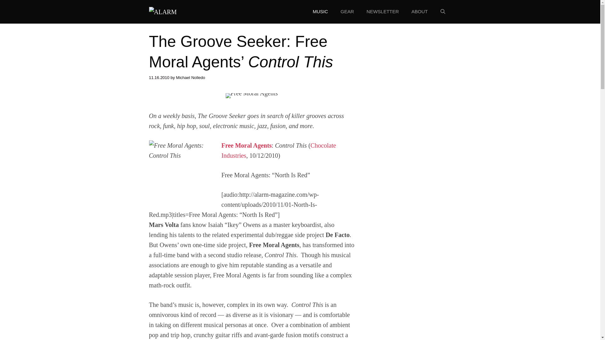  Describe the element at coordinates (180, 172) in the screenshot. I see `Free Moral Agents: Control This` at that location.